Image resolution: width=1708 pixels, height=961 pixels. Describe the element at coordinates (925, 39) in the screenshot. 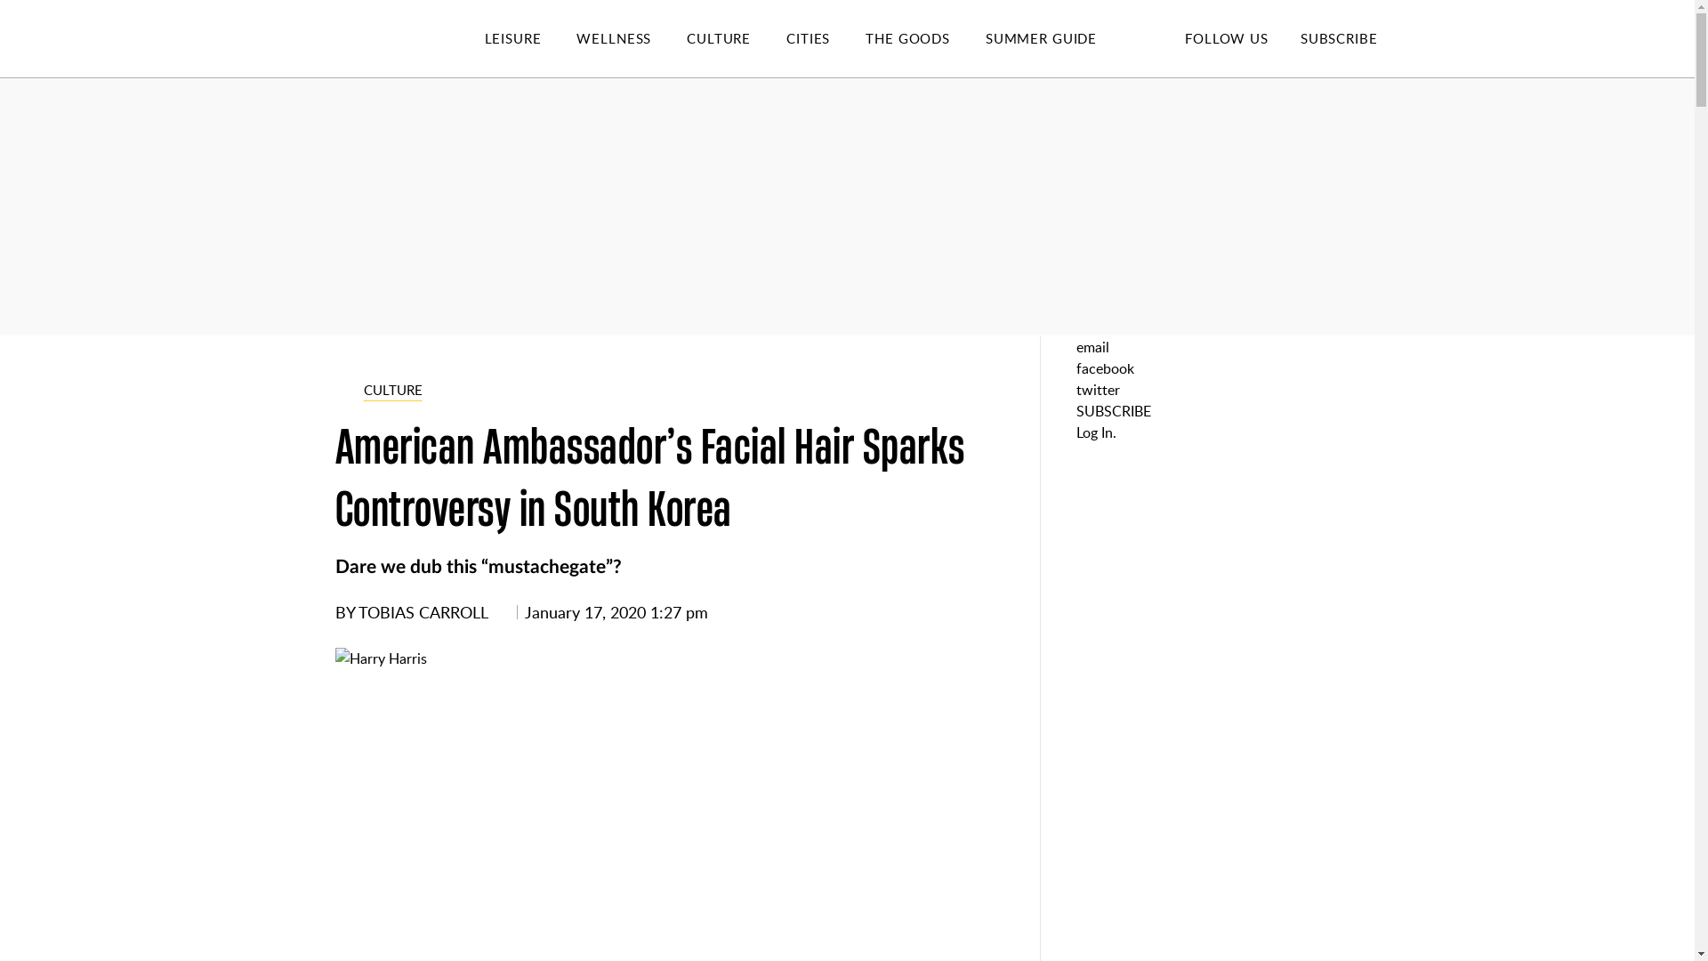

I see `THE GOODS` at that location.